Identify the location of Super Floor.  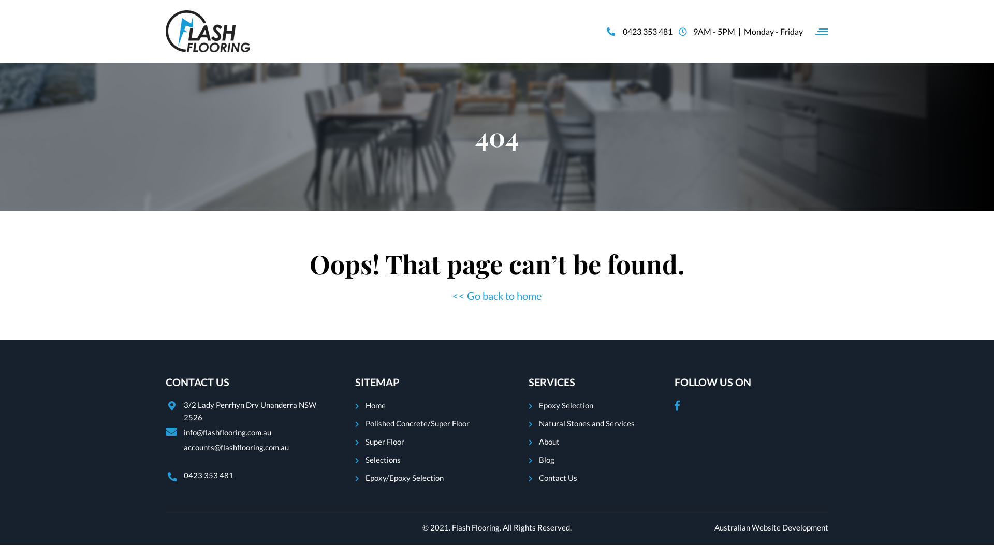
(385, 442).